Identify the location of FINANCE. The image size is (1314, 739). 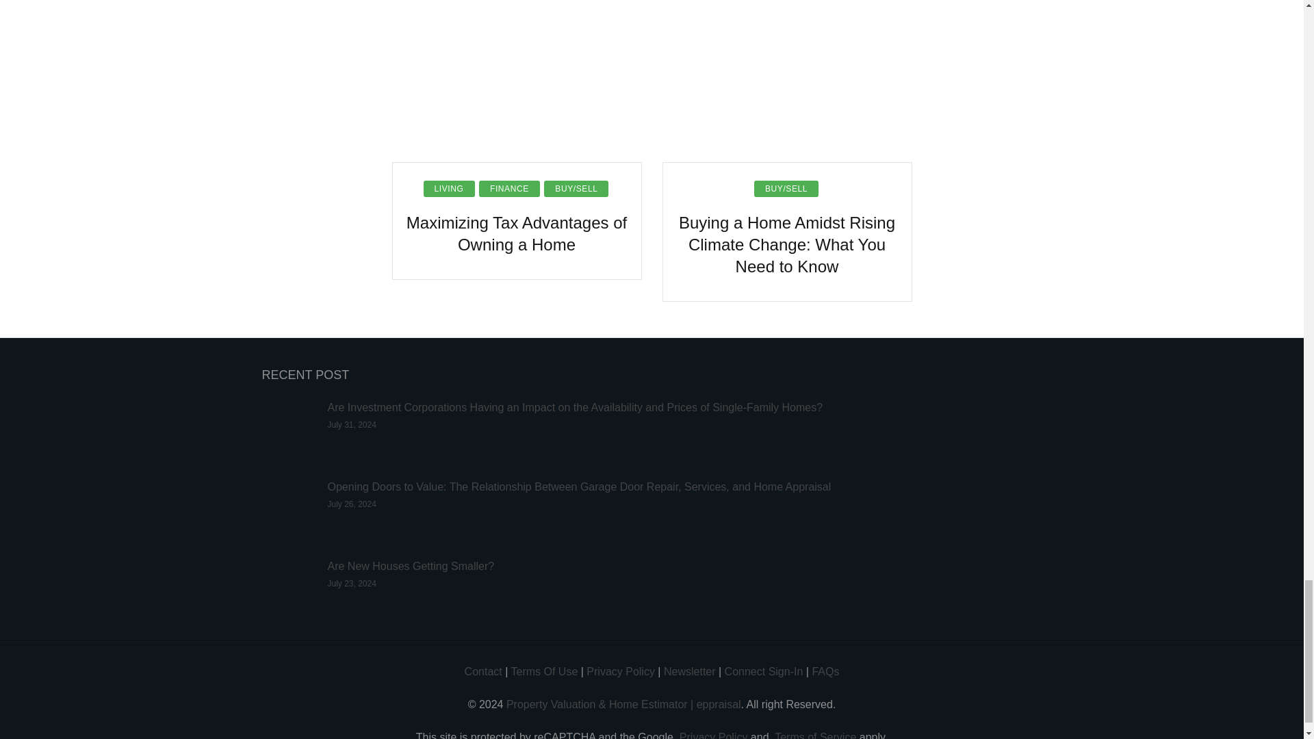
(509, 189).